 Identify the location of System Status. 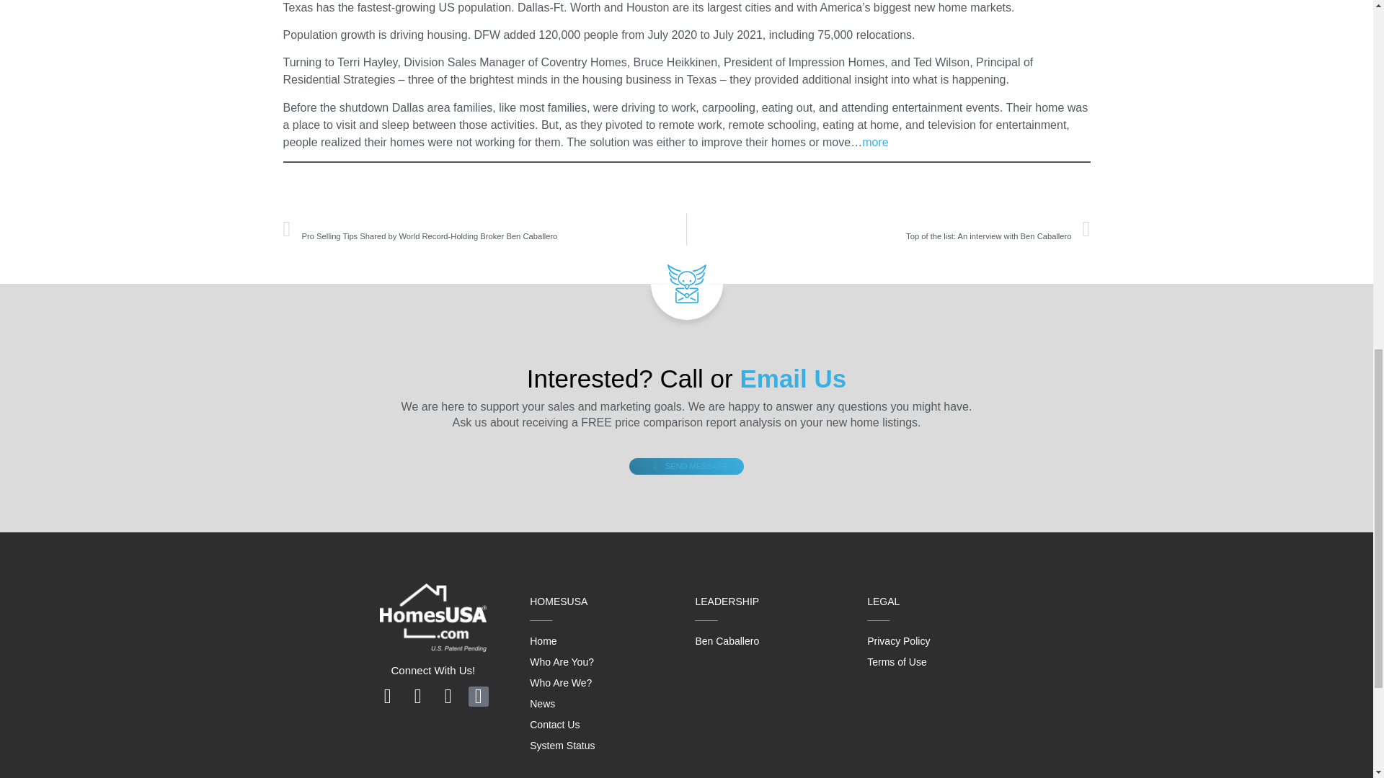
(897, 661).